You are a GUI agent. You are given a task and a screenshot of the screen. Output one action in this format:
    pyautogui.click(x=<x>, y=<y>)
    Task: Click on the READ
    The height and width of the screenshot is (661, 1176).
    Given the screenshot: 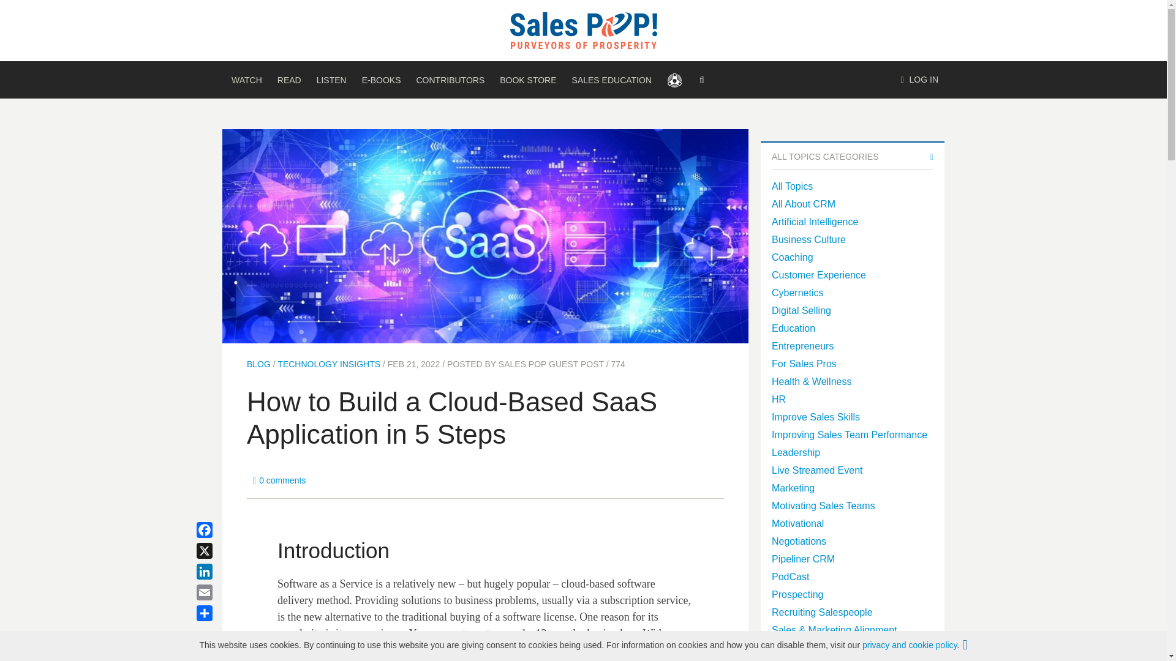 What is the action you would take?
    pyautogui.click(x=289, y=80)
    